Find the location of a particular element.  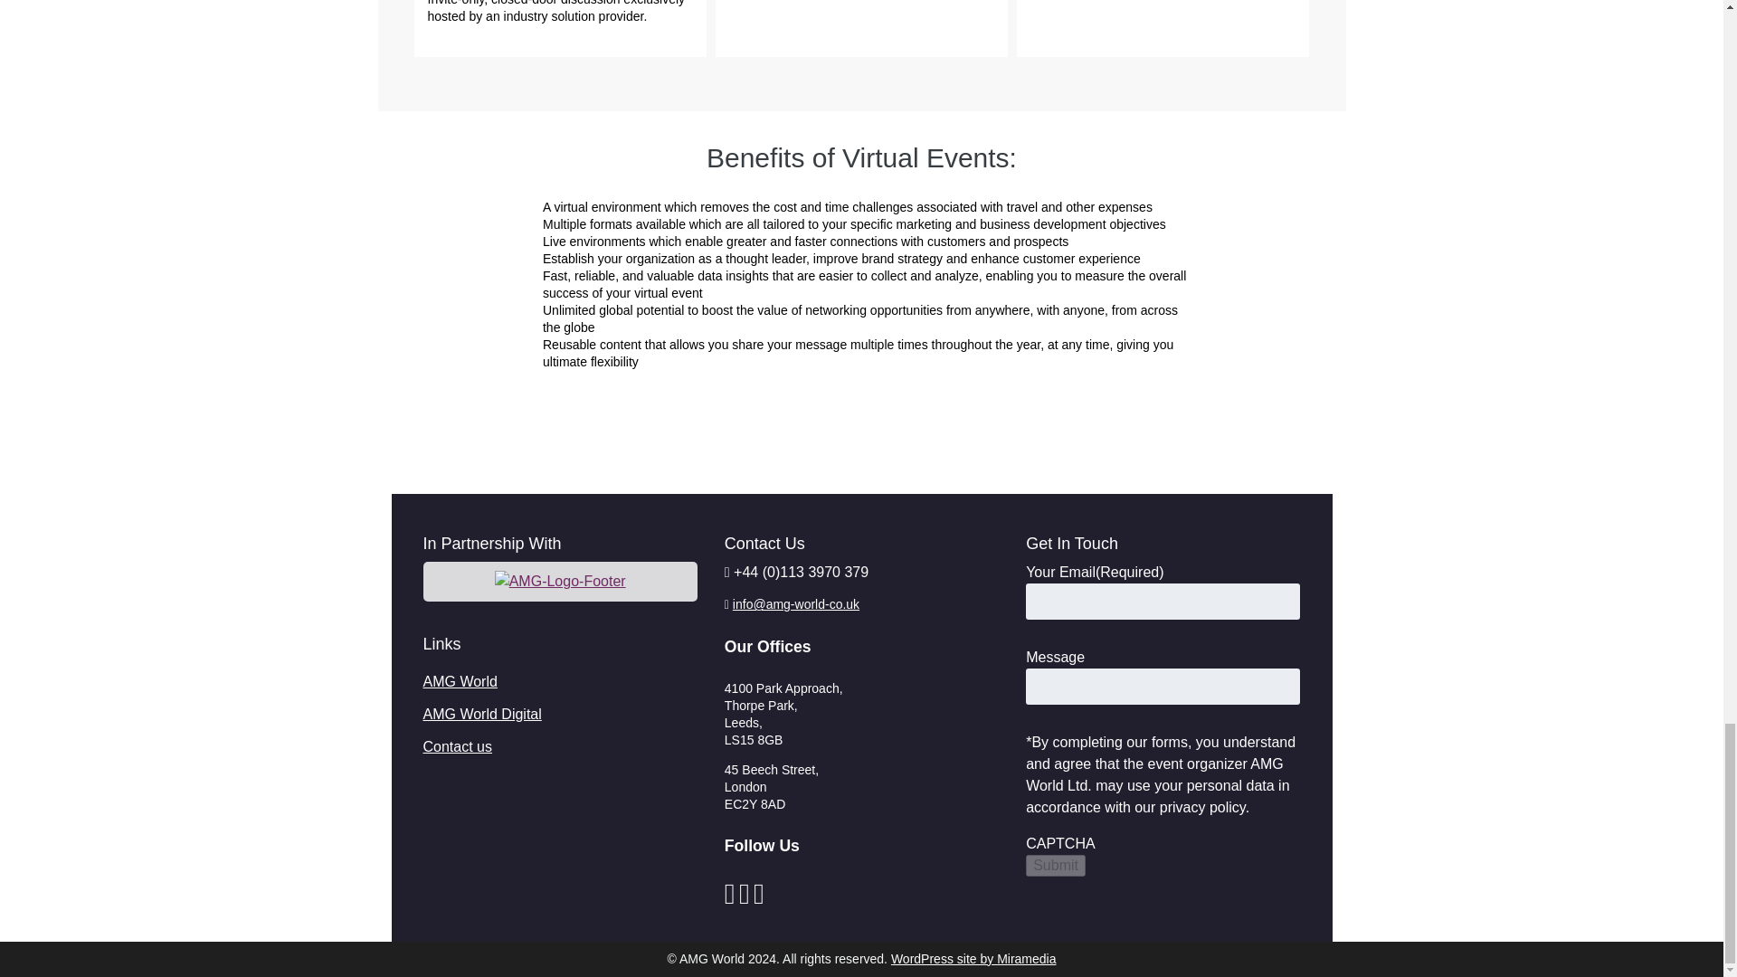

Miramedia, a WordPress agency in Kent is located at coordinates (973, 959).